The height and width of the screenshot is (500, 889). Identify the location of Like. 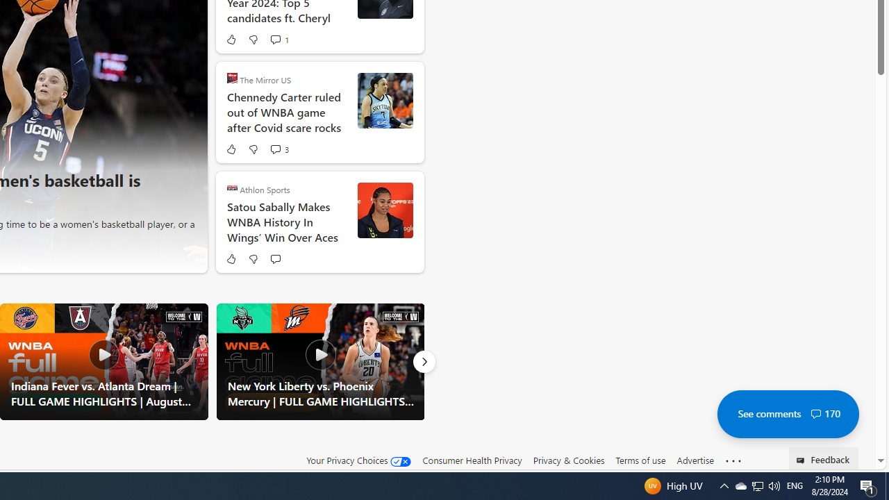
(231, 258).